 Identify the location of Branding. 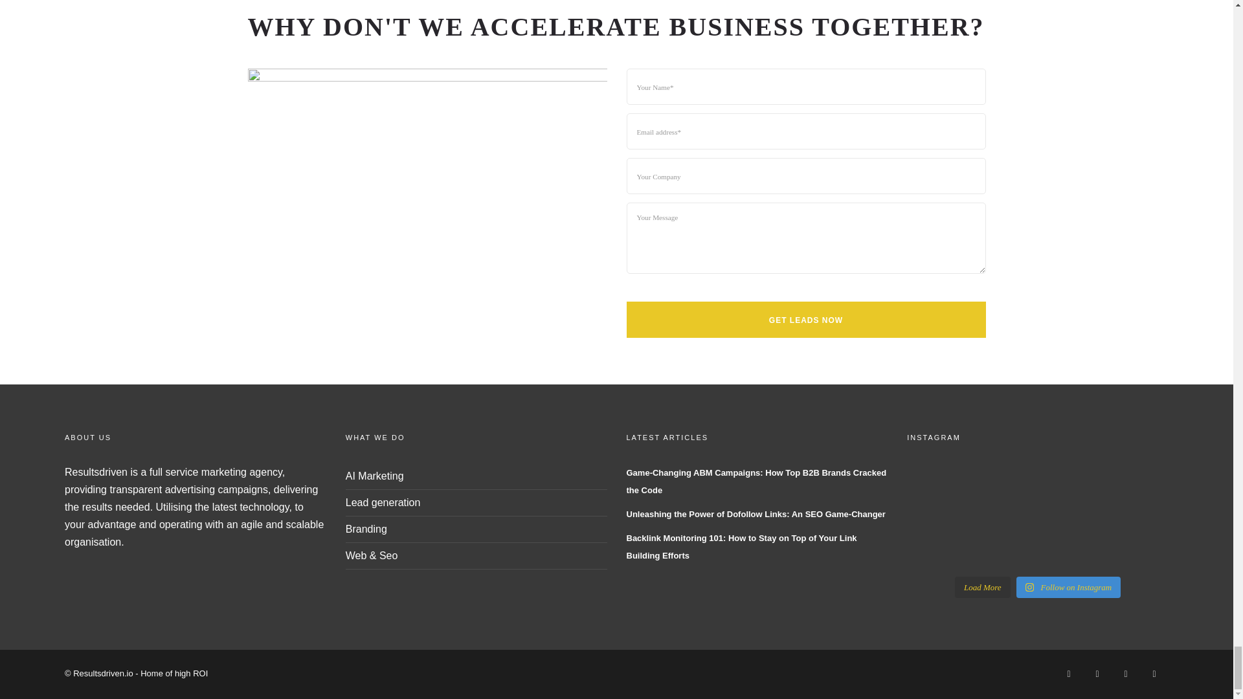
(366, 529).